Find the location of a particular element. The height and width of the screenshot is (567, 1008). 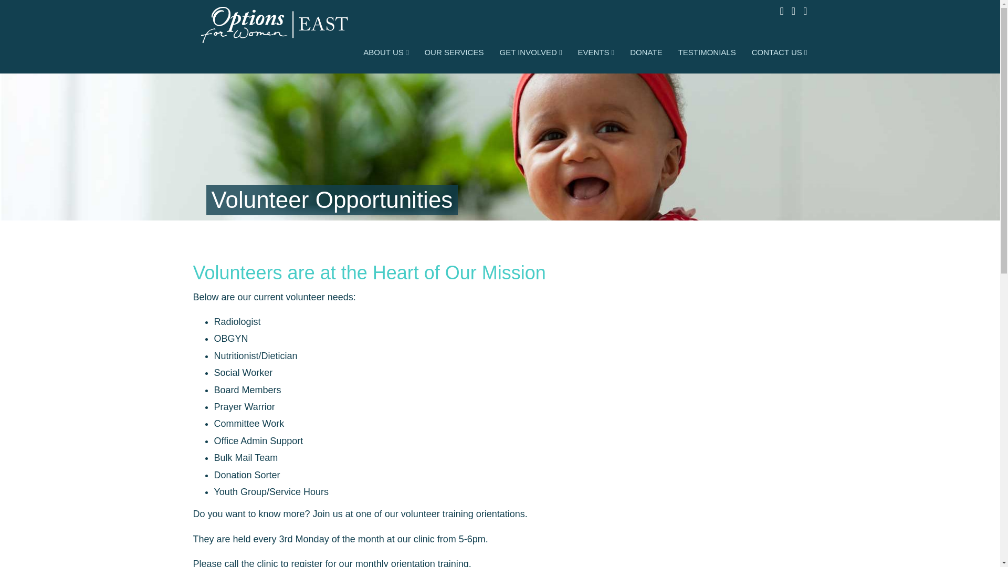

TESTIMONIALS is located at coordinates (707, 55).